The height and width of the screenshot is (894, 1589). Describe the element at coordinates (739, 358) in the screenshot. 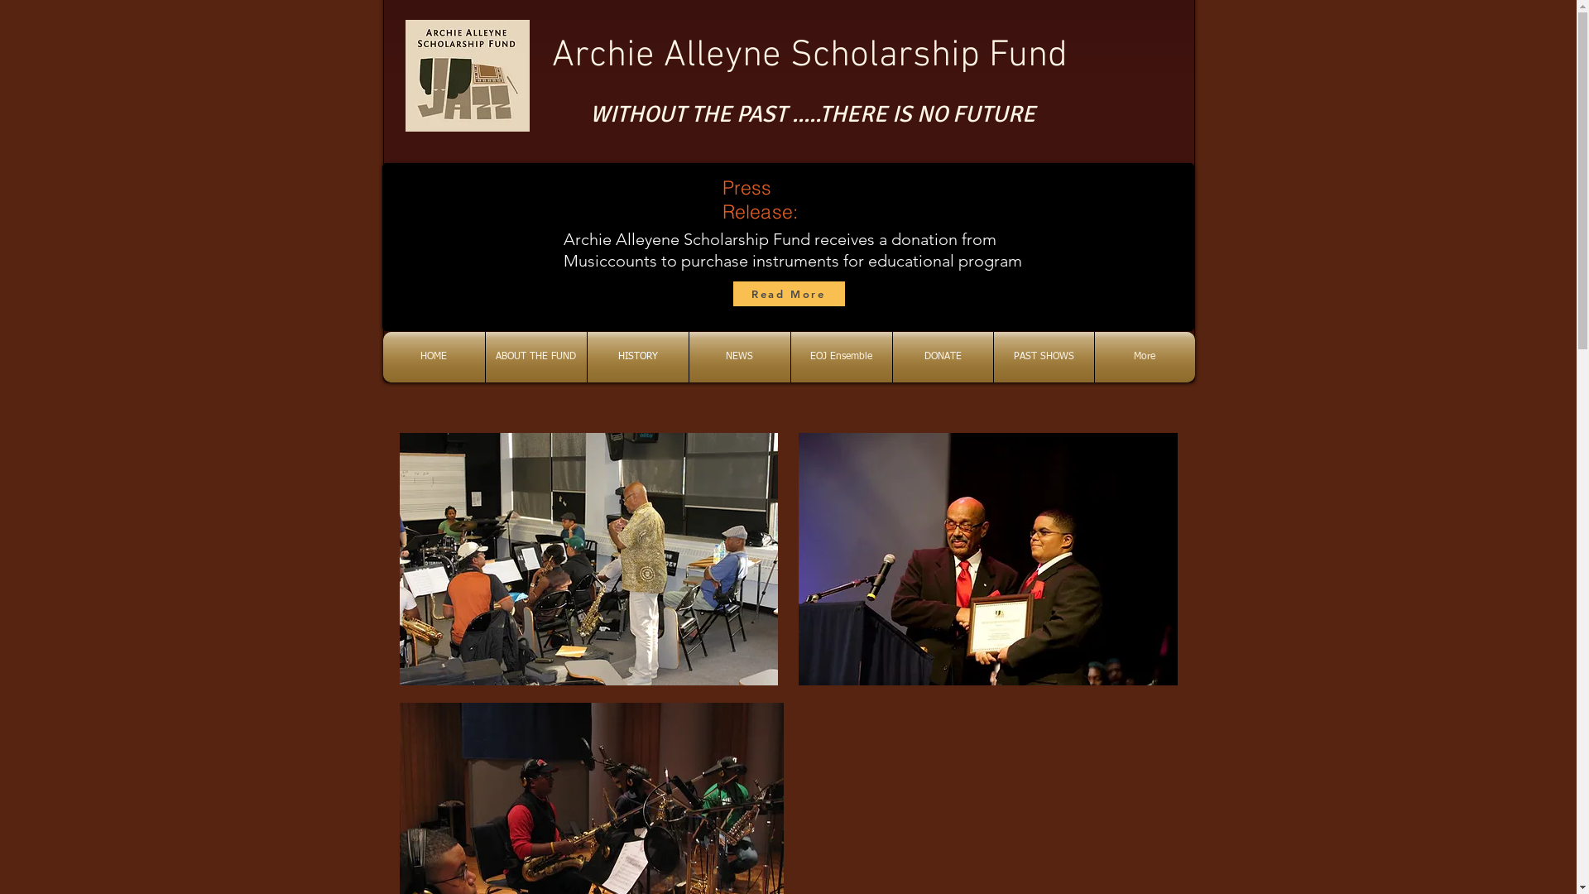

I see `NEWS` at that location.